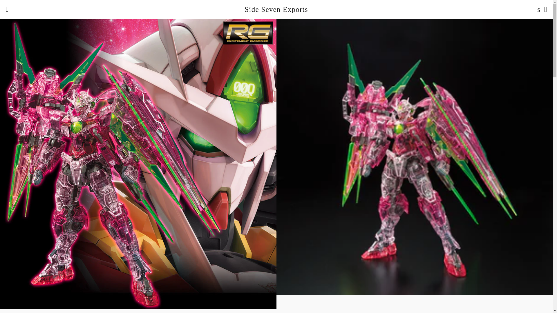 This screenshot has width=557, height=313. I want to click on Search, so click(537, 9).